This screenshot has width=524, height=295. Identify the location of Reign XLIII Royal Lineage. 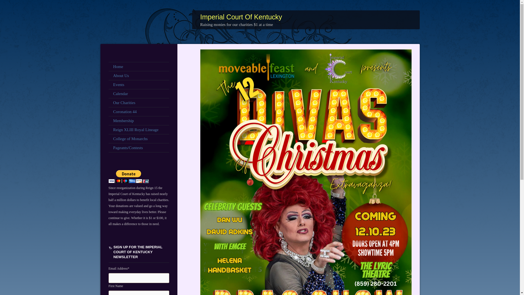
(139, 129).